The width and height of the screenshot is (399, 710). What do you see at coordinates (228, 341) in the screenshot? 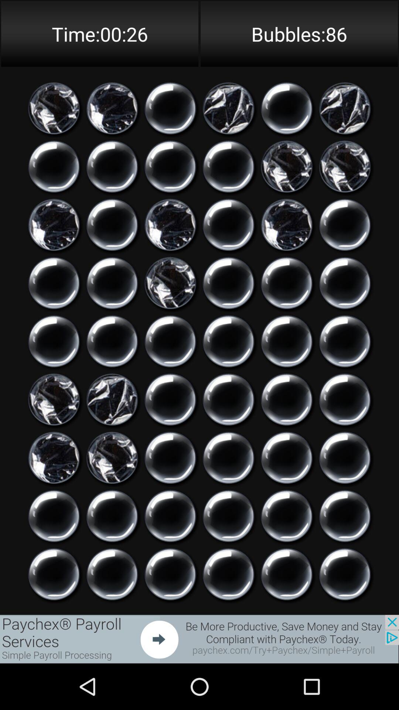
I see `pop this bubble` at bounding box center [228, 341].